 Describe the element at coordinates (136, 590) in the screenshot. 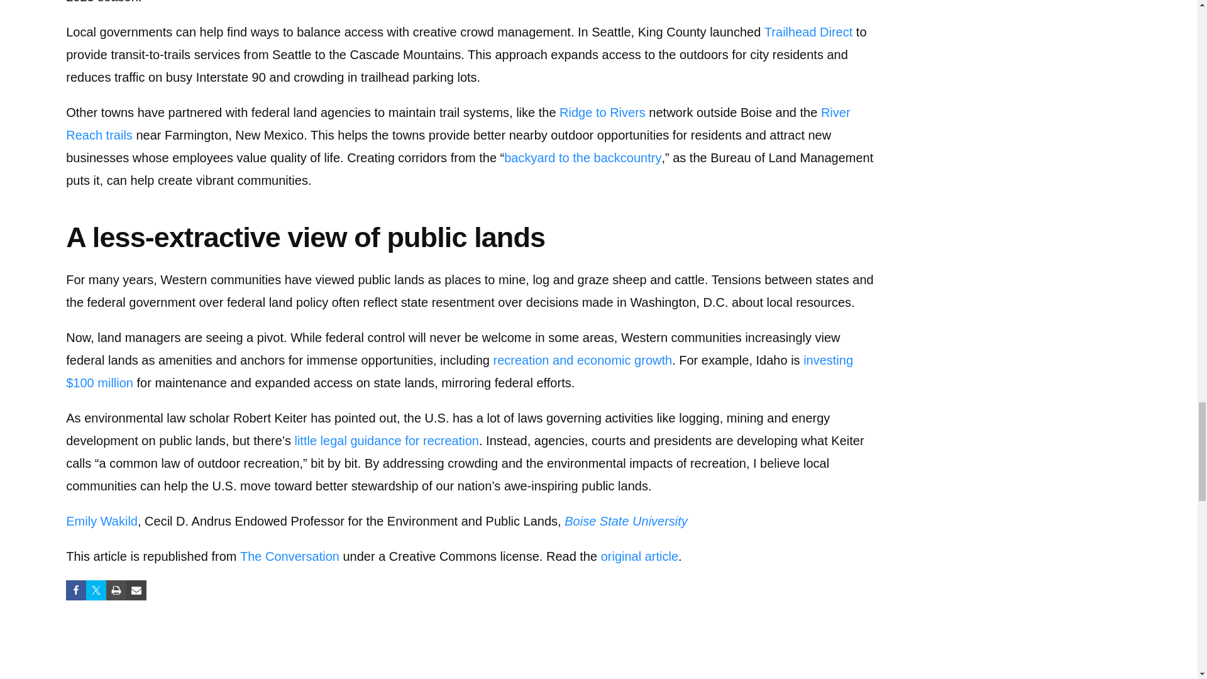

I see `Share via Email` at that location.